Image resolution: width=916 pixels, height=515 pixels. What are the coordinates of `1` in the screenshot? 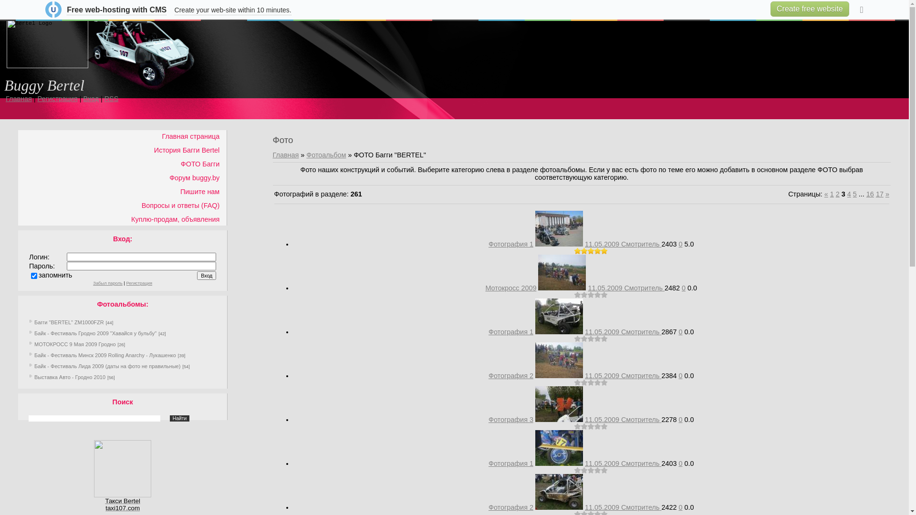 It's located at (578, 427).